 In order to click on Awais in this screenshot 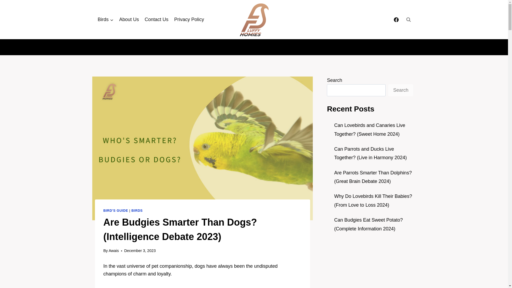, I will do `click(114, 251)`.